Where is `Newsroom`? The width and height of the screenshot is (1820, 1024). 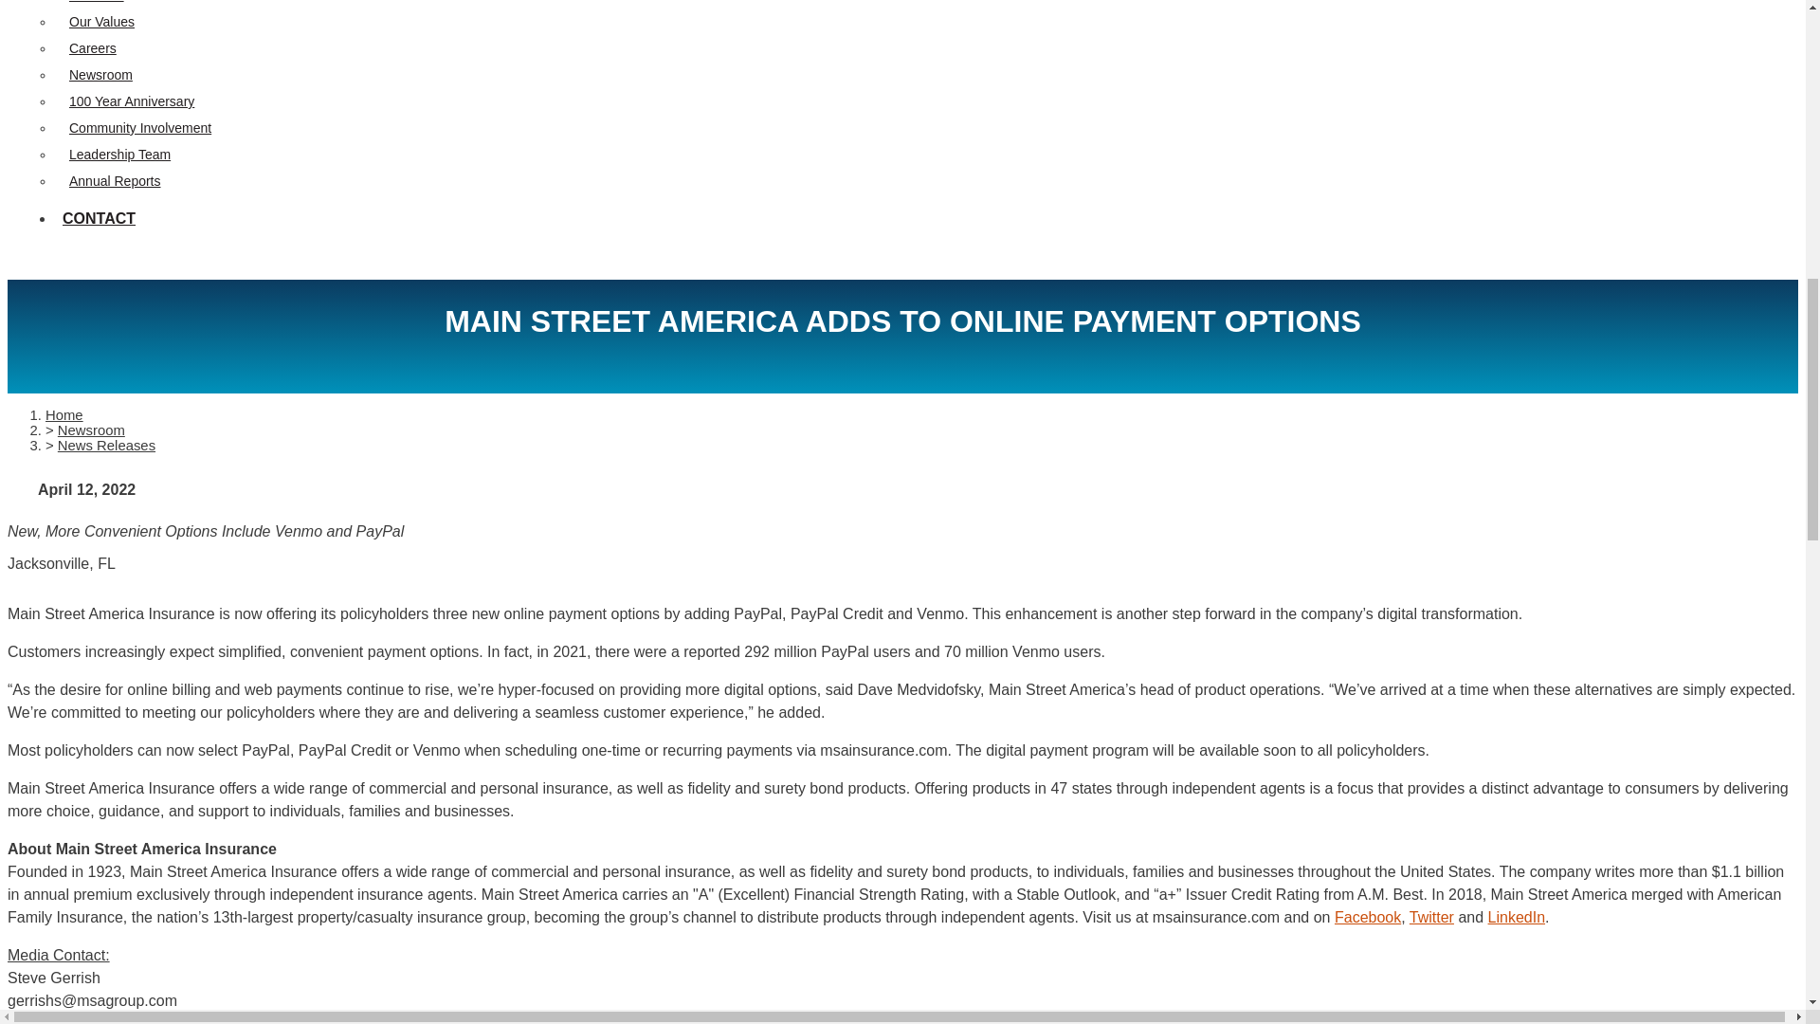
Newsroom is located at coordinates (100, 75).